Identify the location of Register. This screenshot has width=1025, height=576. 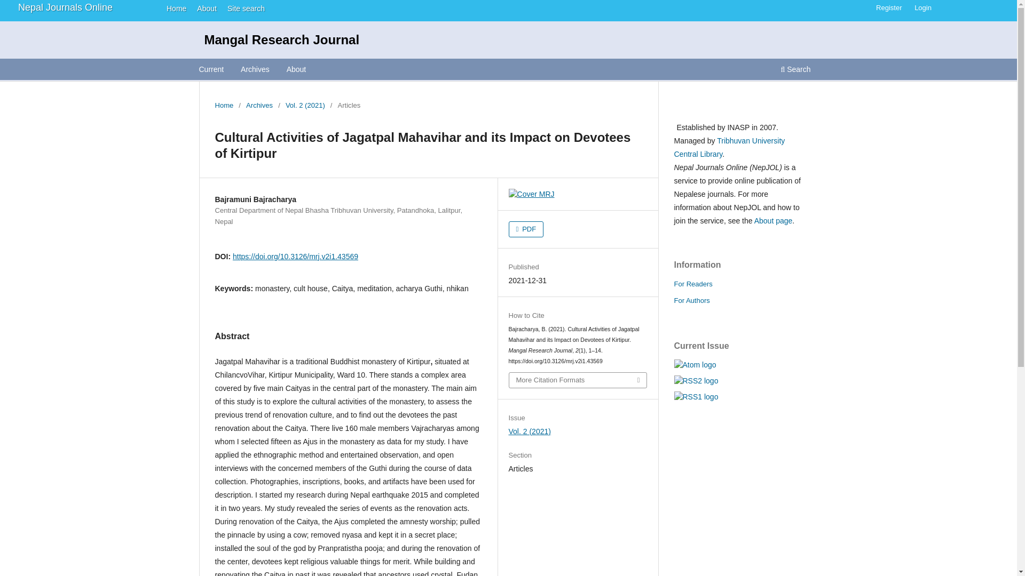
(888, 8).